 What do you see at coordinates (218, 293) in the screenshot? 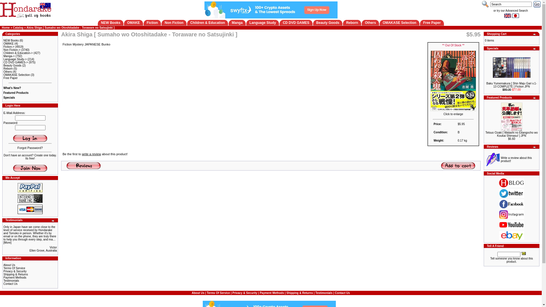
I see `Terms Of Service` at bounding box center [218, 293].